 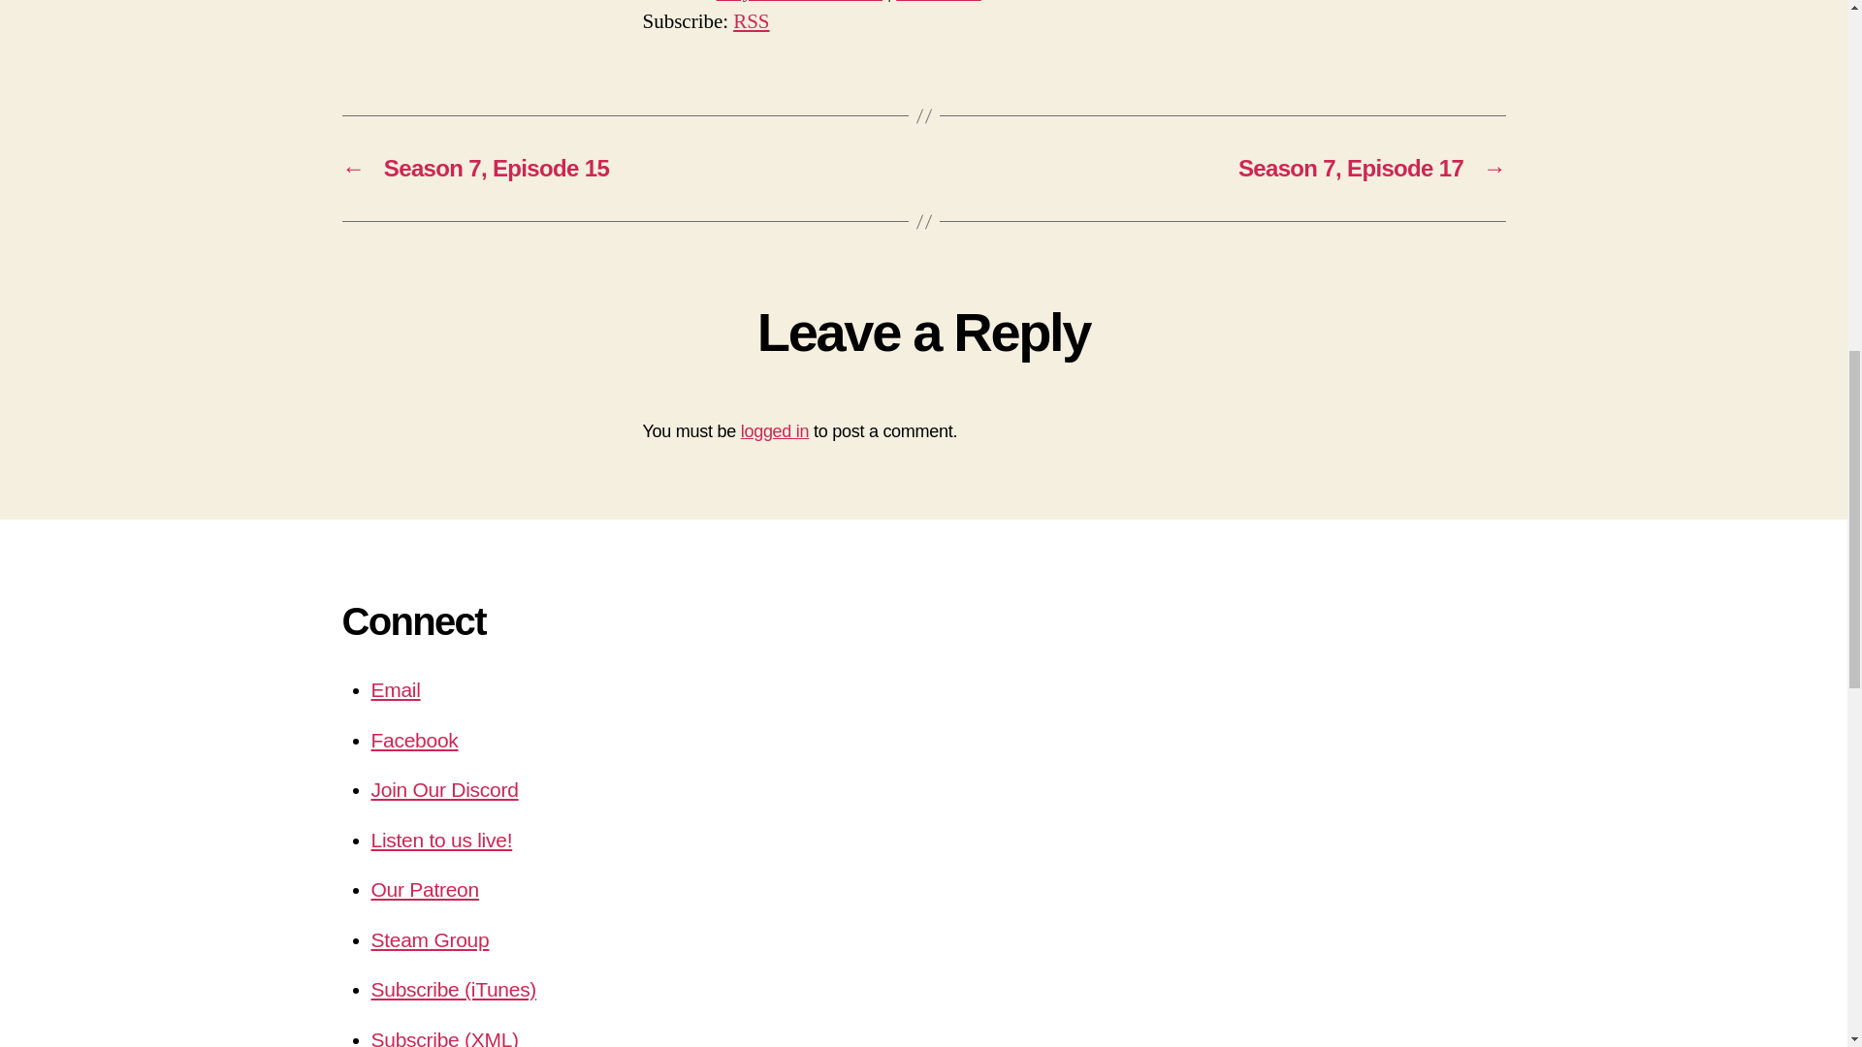 What do you see at coordinates (429, 938) in the screenshot?
I see `Come play with us and our listeners.` at bounding box center [429, 938].